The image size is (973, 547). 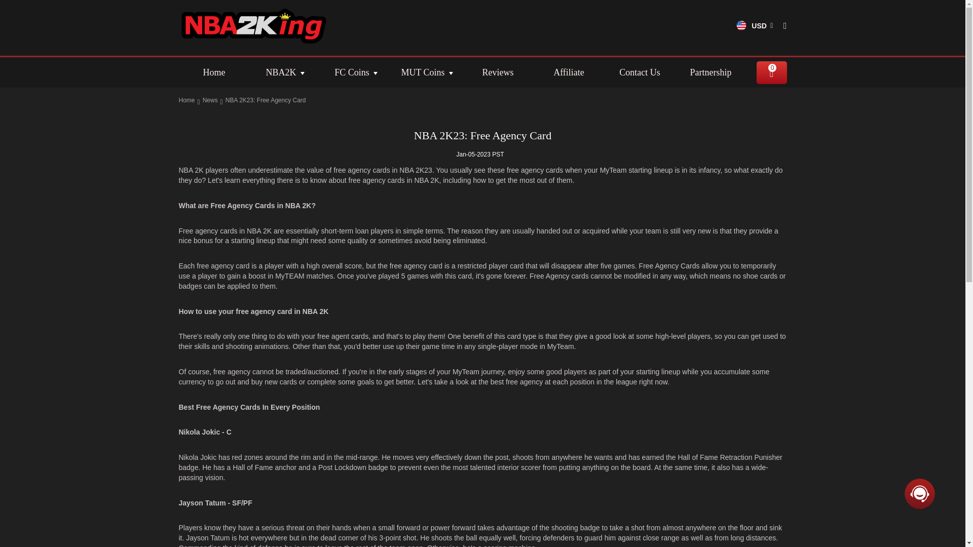 I want to click on Reviews, so click(x=498, y=72).